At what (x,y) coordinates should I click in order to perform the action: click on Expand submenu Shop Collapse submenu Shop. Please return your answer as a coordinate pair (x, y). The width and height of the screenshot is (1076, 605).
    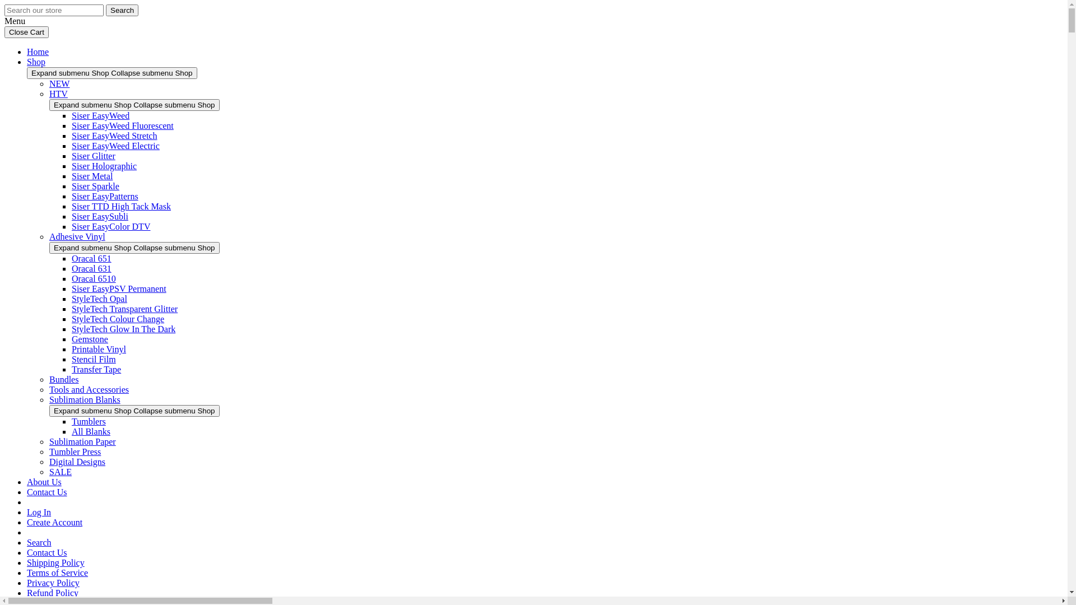
    Looking at the image, I should click on (134, 411).